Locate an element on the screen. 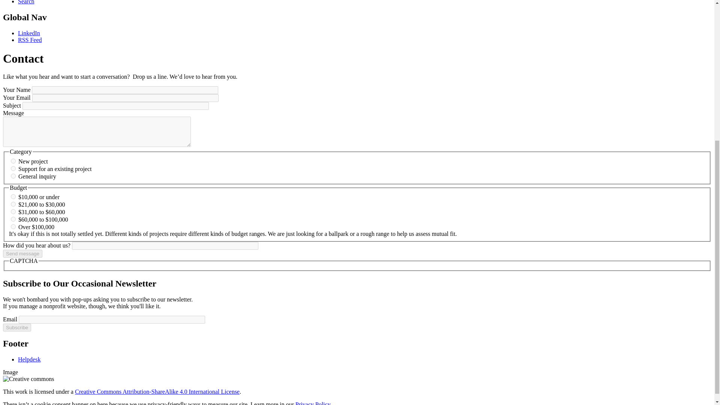  Send message is located at coordinates (22, 253).